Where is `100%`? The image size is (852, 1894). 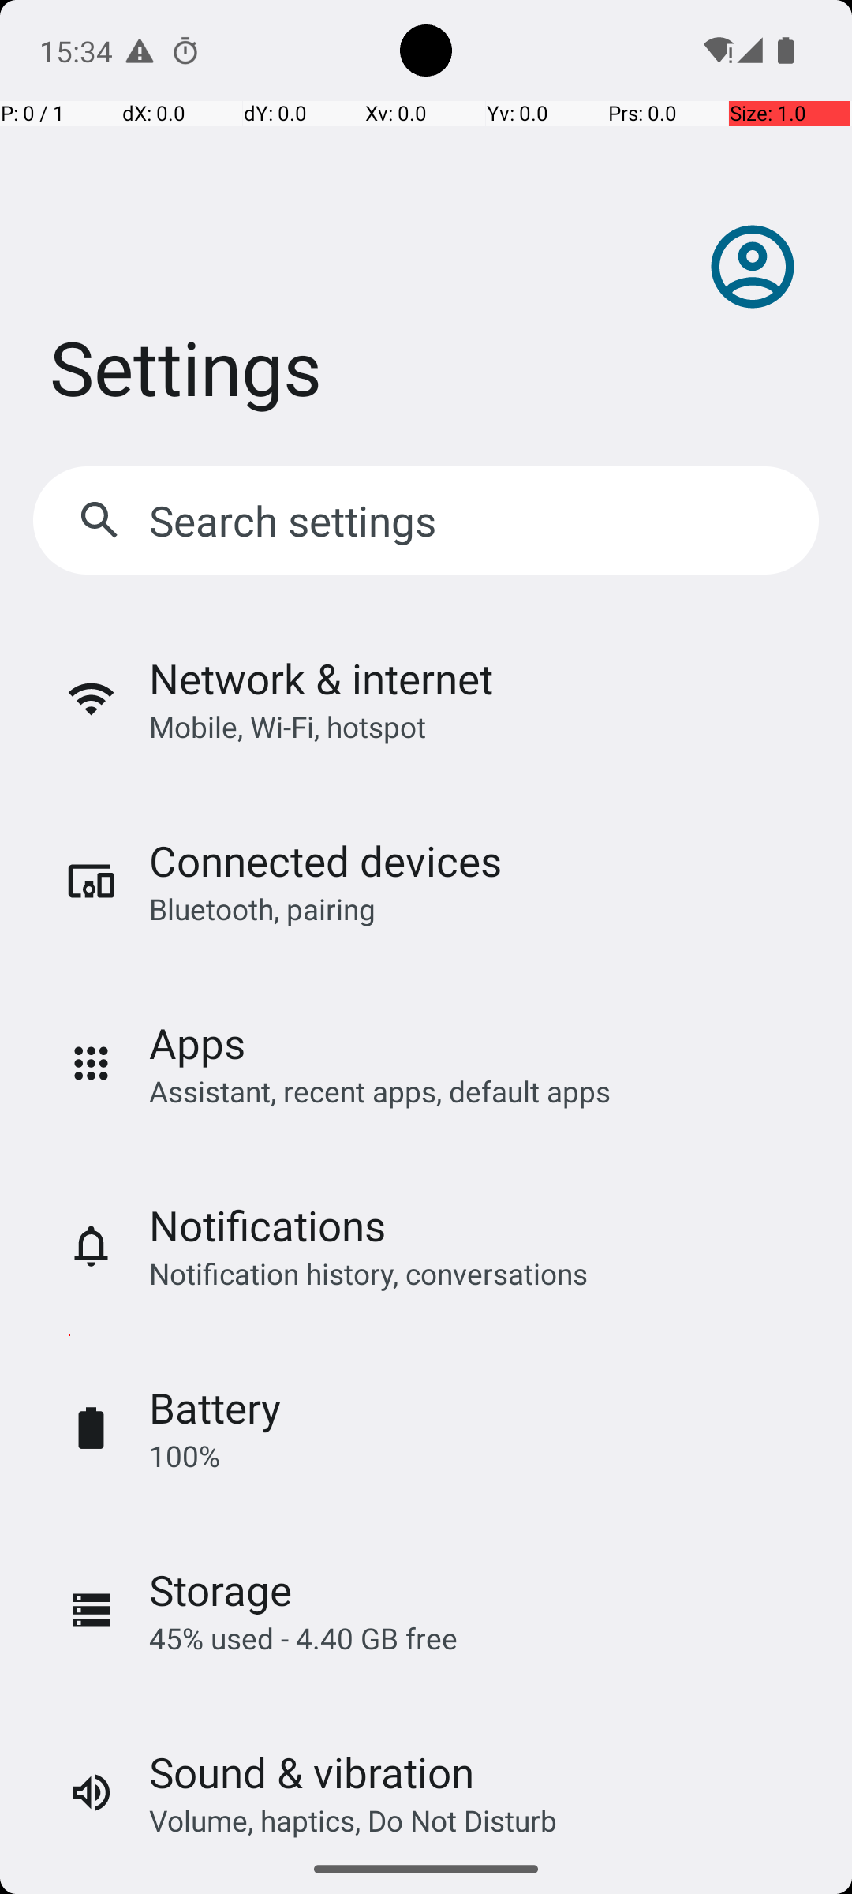 100% is located at coordinates (185, 1455).